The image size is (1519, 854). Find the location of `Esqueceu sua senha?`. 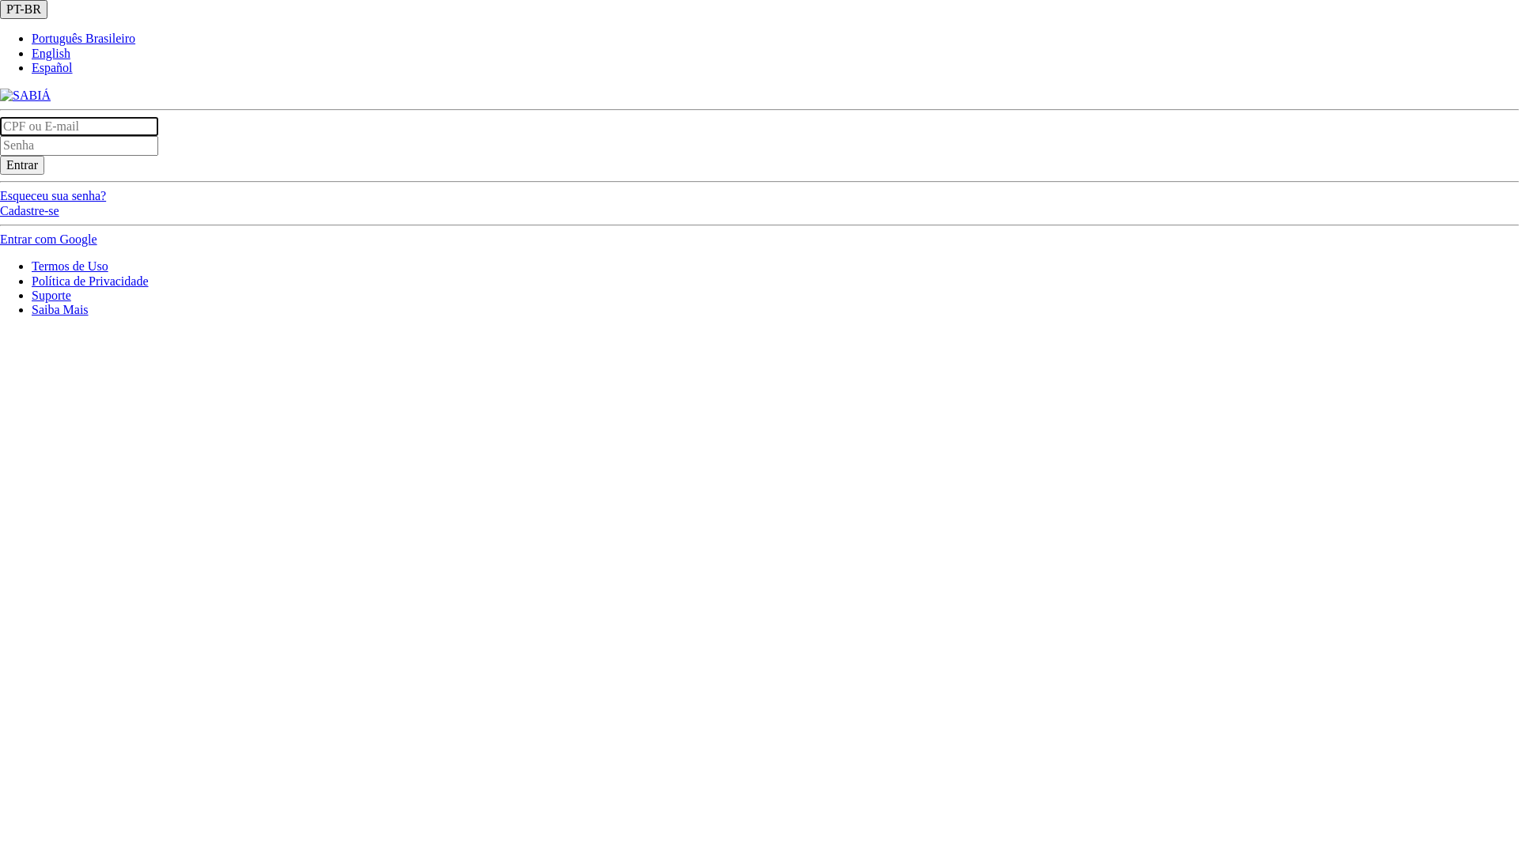

Esqueceu sua senha? is located at coordinates (53, 196).